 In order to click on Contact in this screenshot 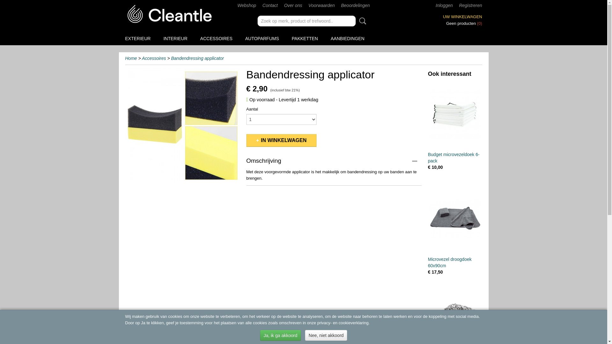, I will do `click(270, 5)`.